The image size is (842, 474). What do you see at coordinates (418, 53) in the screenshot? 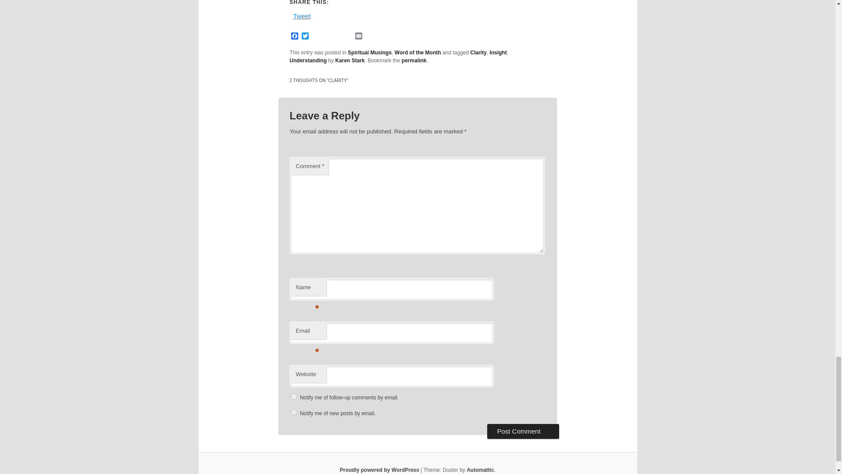
I see `Word of the Month` at bounding box center [418, 53].